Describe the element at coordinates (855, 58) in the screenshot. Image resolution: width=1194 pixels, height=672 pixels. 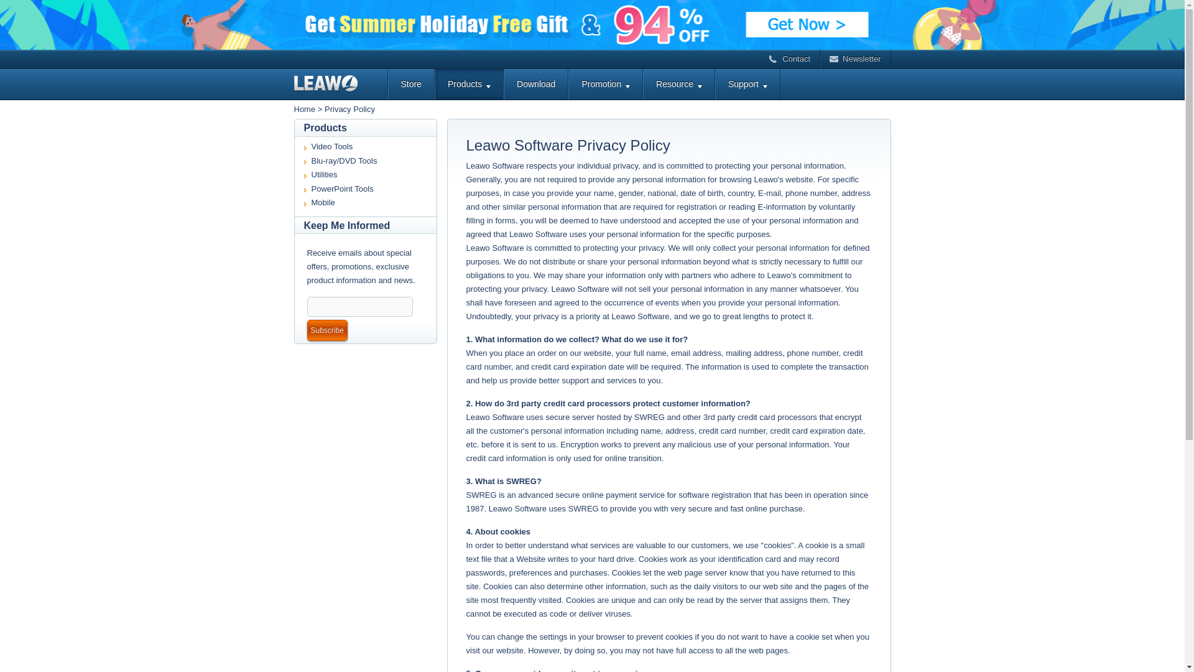
I see `Newsletter` at that location.